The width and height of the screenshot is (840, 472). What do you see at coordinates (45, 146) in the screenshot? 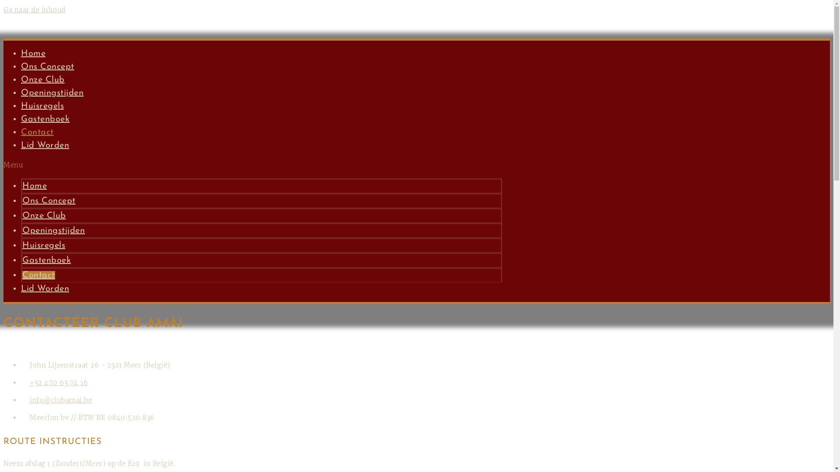
I see `Lid Worden` at bounding box center [45, 146].